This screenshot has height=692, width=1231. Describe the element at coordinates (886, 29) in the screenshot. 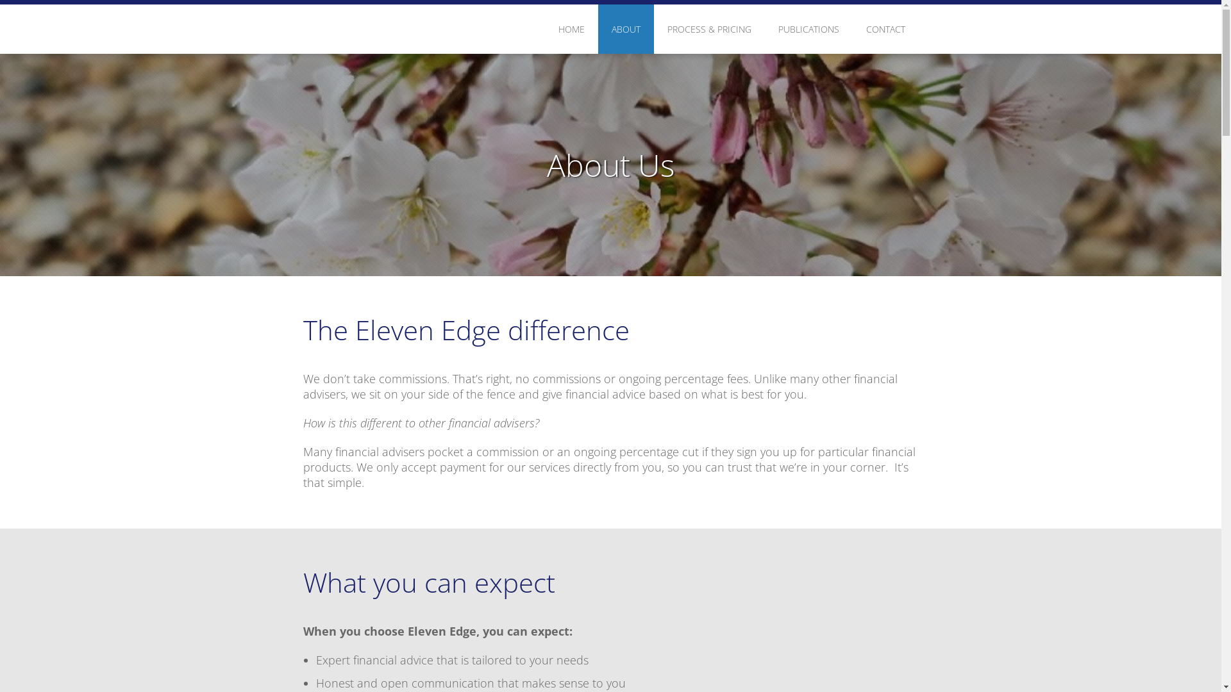

I see `CONTACT` at that location.